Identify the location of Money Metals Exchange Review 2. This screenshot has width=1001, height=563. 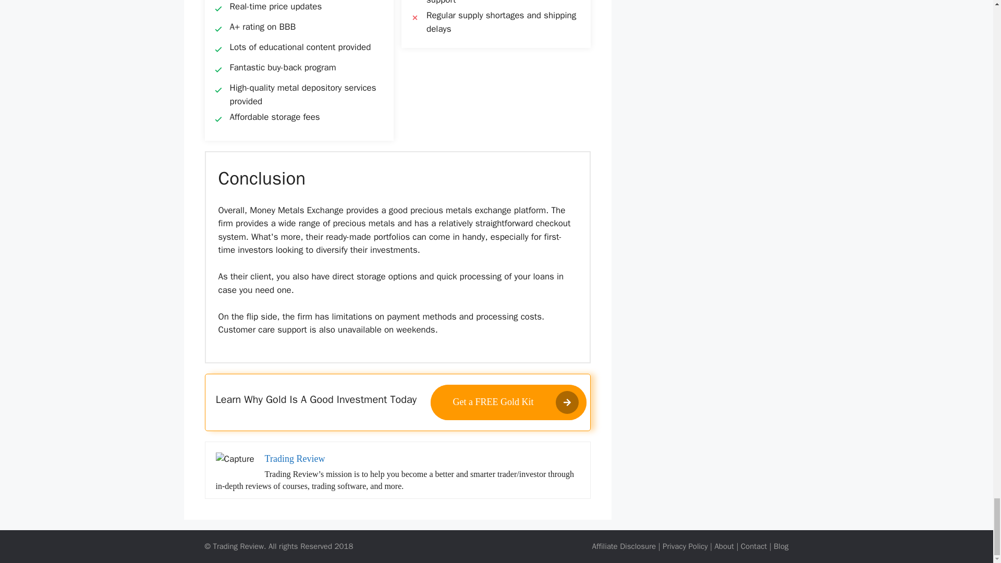
(235, 459).